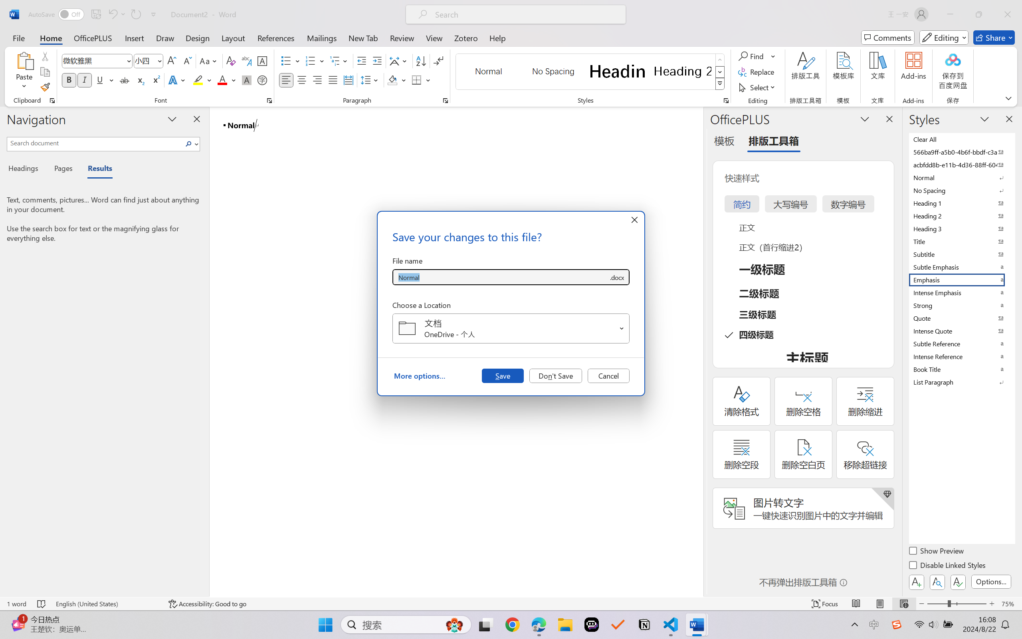  What do you see at coordinates (45, 72) in the screenshot?
I see `Copy` at bounding box center [45, 72].